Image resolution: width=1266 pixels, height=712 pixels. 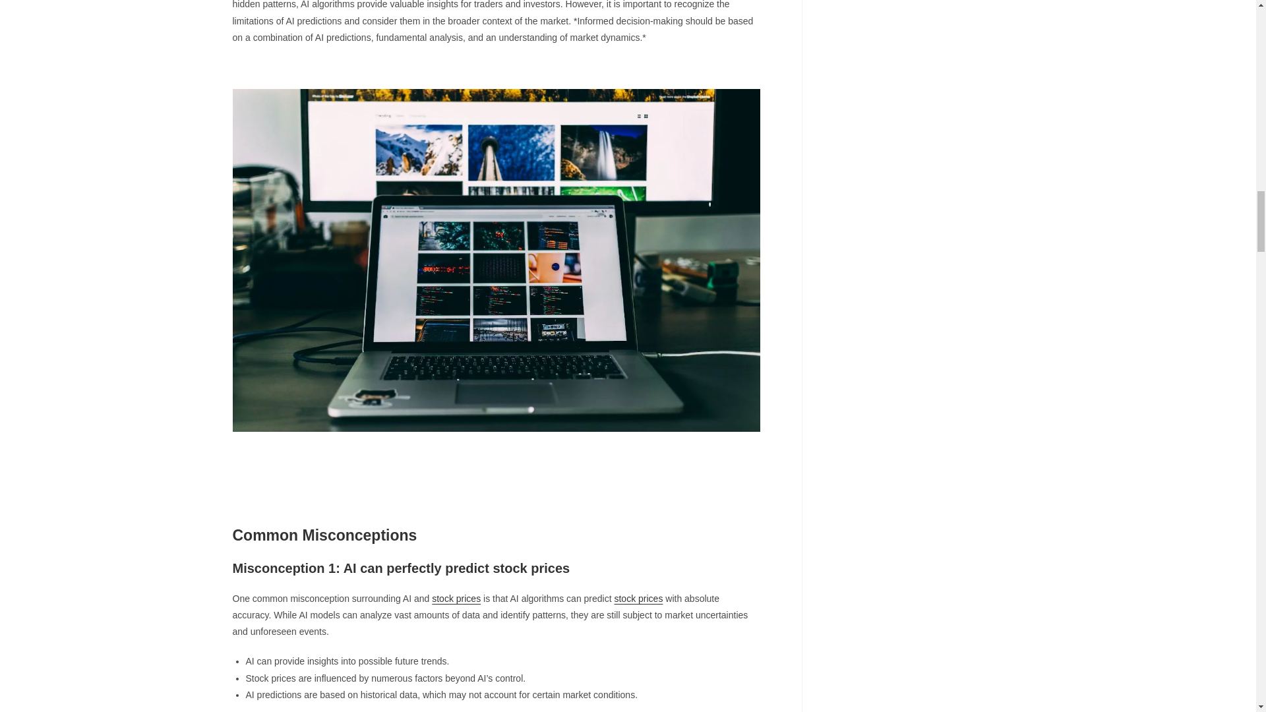 What do you see at coordinates (456, 598) in the screenshot?
I see `stock prices` at bounding box center [456, 598].